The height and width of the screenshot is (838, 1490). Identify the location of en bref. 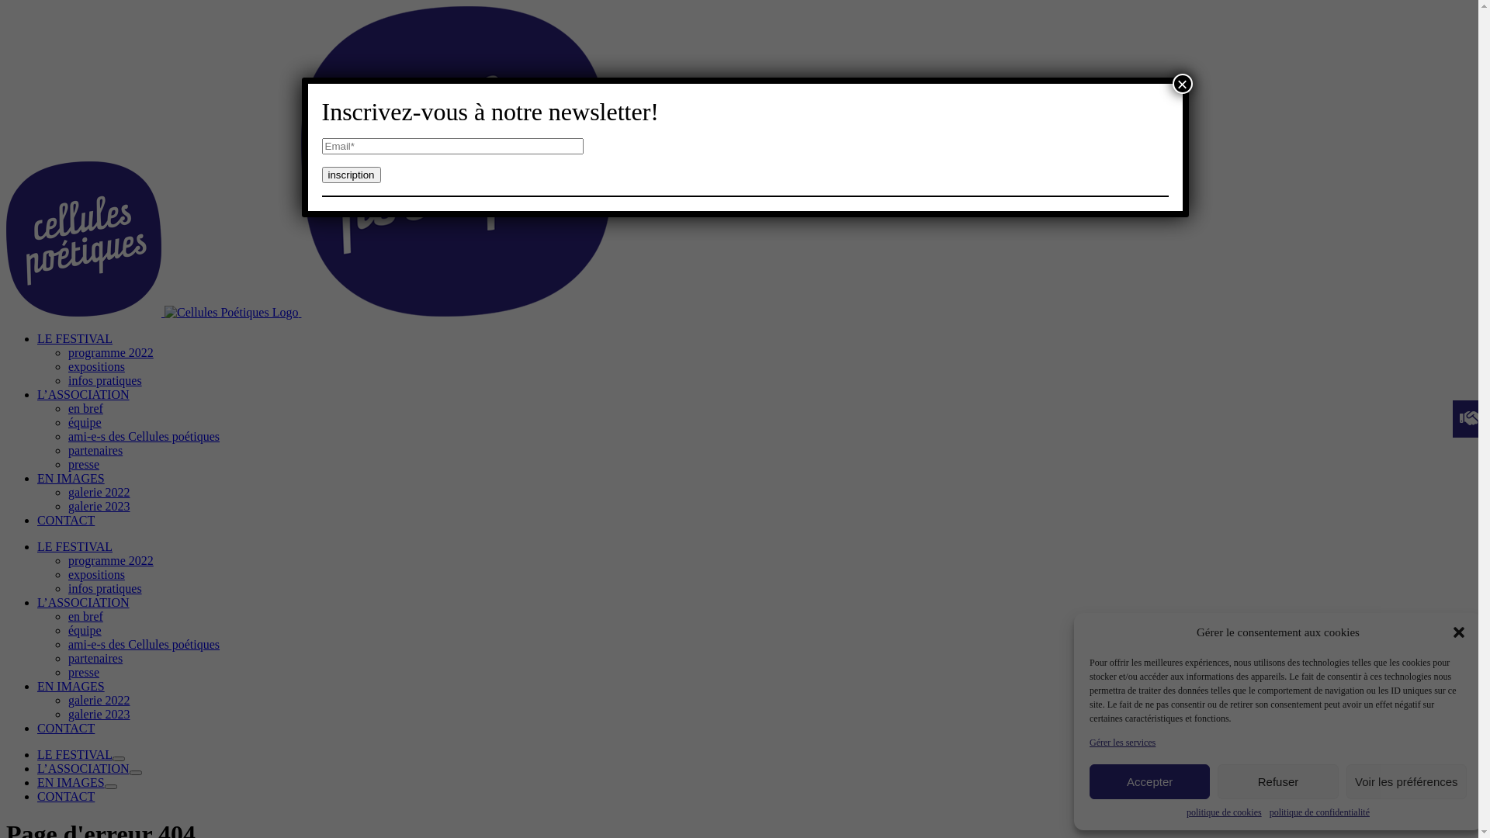
(85, 408).